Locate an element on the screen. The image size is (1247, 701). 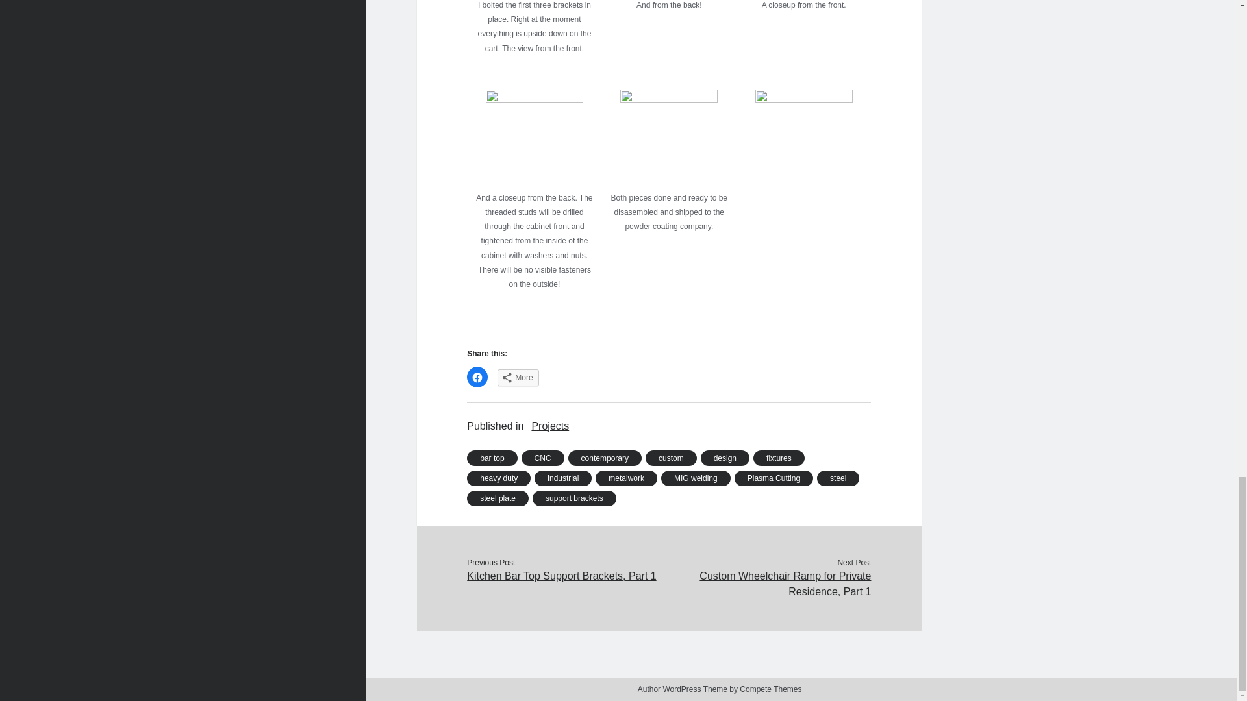
View all posts tagged bar top is located at coordinates (492, 458).